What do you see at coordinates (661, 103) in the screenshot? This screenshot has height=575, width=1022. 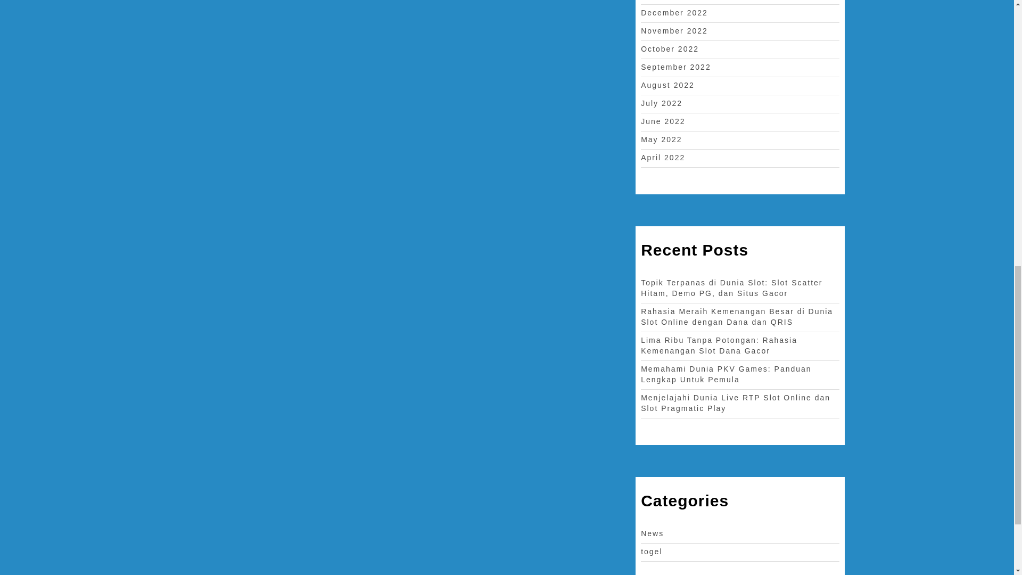 I see `July 2022` at bounding box center [661, 103].